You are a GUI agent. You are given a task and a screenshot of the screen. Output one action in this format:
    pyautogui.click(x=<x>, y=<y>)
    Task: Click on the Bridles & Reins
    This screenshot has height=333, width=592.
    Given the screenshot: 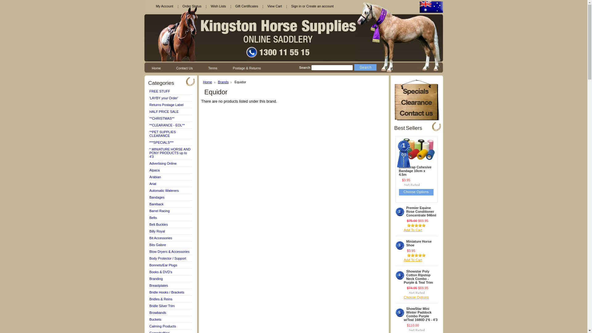 What is the action you would take?
    pyautogui.click(x=161, y=299)
    